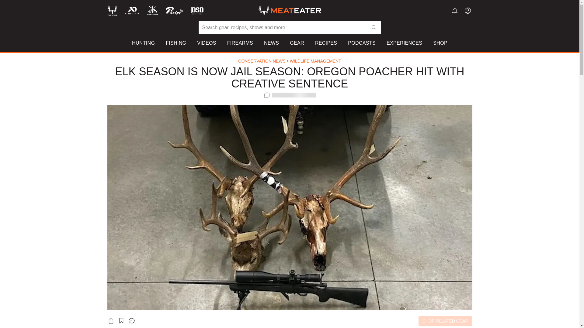 This screenshot has height=328, width=584. What do you see at coordinates (363, 71) in the screenshot?
I see `pants` at bounding box center [363, 71].